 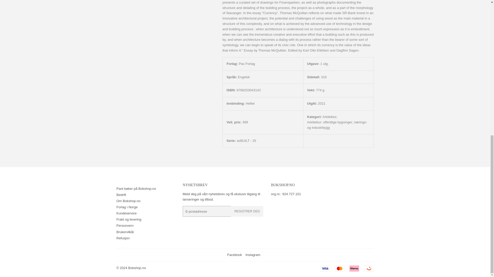 What do you see at coordinates (325, 268) in the screenshot?
I see `Visa` at bounding box center [325, 268].